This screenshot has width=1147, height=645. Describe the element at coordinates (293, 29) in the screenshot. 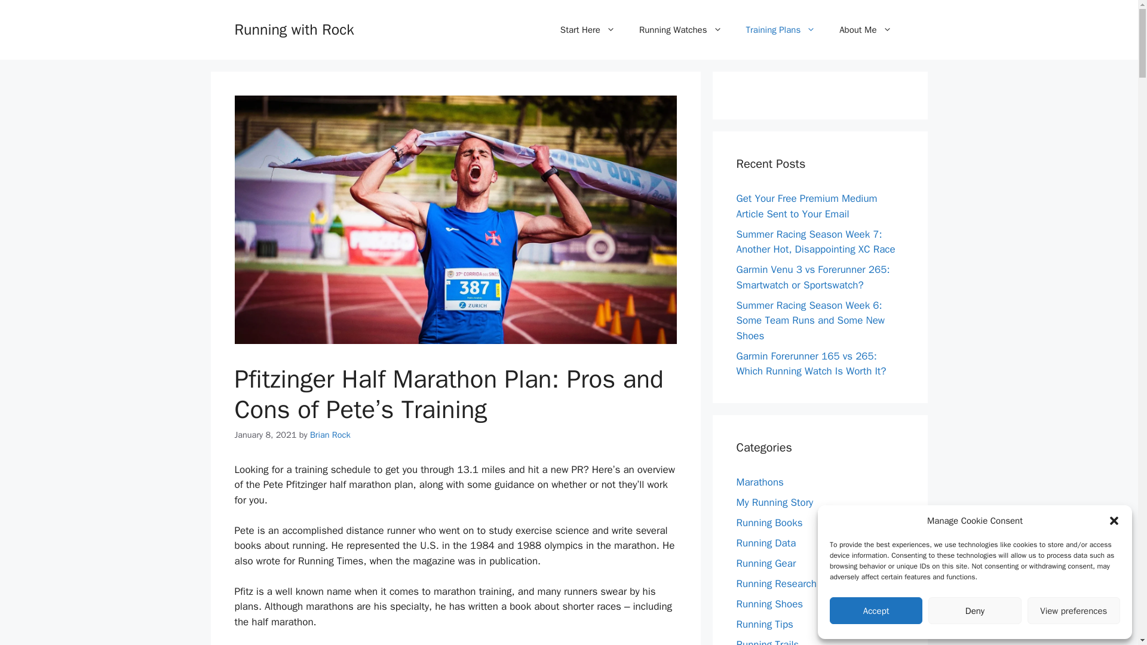

I see `Running with Rock` at that location.